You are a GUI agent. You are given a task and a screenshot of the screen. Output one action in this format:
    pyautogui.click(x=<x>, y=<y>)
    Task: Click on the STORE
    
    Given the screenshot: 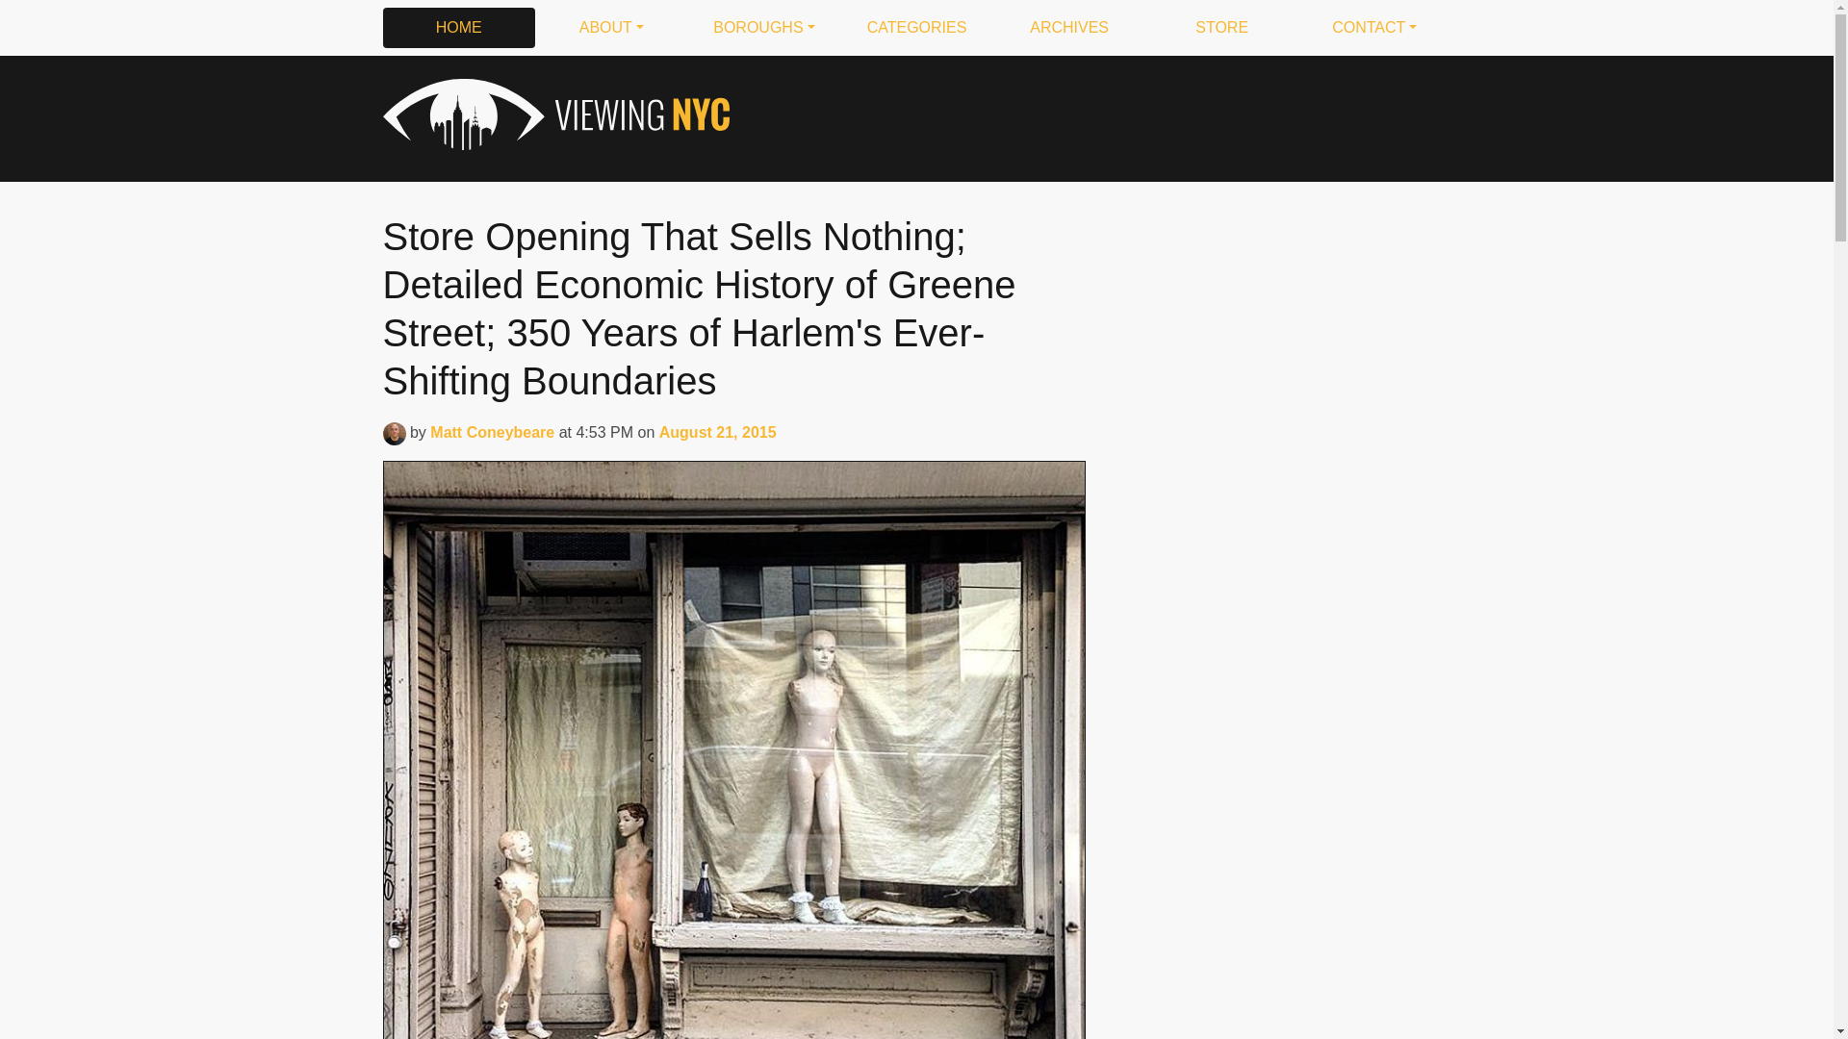 What is the action you would take?
    pyautogui.click(x=1222, y=27)
    